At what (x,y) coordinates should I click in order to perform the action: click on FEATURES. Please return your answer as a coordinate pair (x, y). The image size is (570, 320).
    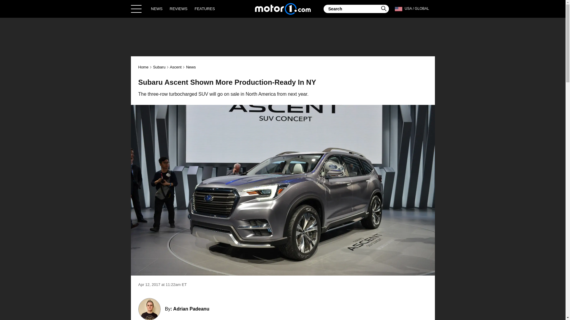
    Looking at the image, I should click on (204, 9).